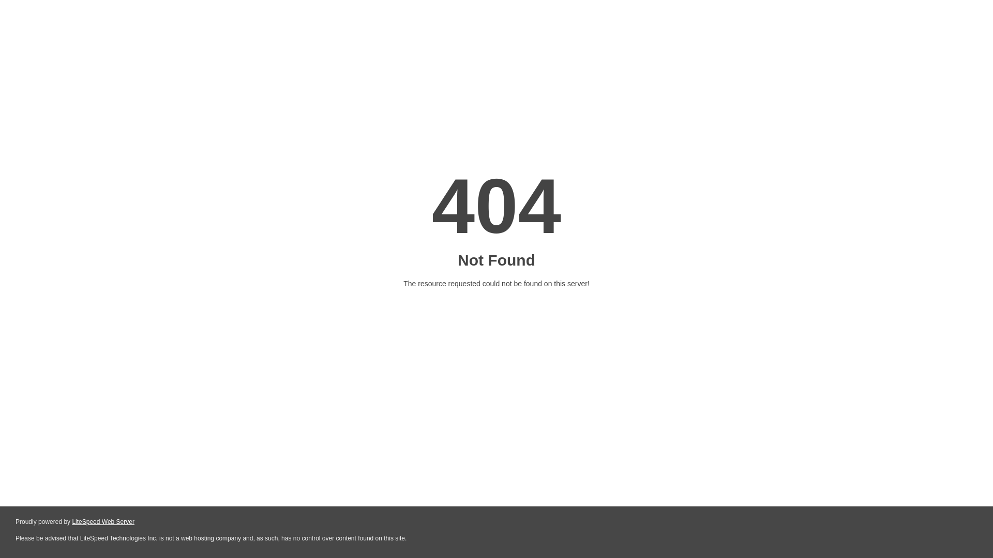 The height and width of the screenshot is (558, 993). I want to click on LiteSpeed Web Server, so click(103, 522).